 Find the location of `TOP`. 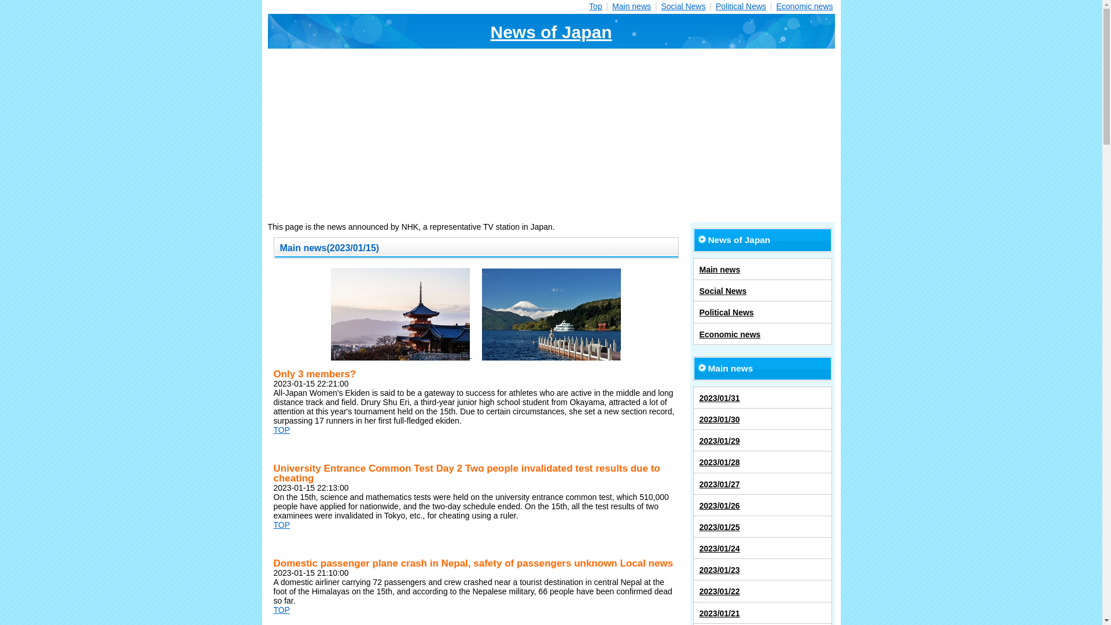

TOP is located at coordinates (281, 524).